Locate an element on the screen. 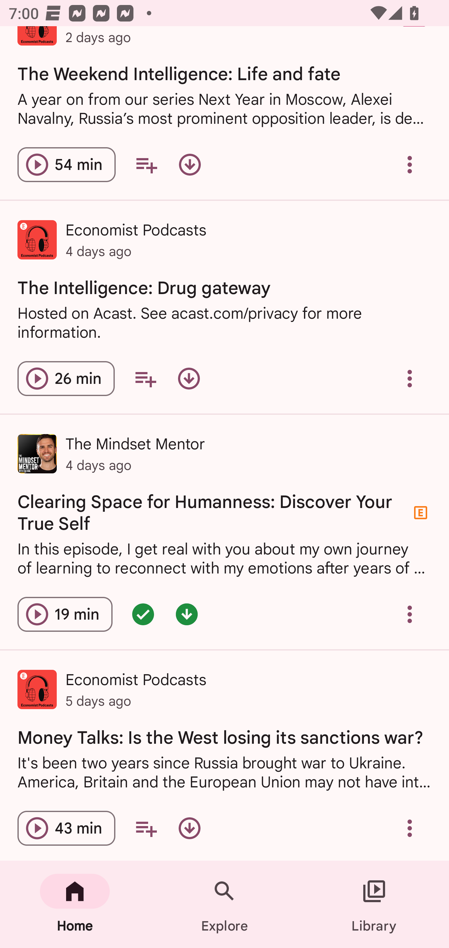  Explore is located at coordinates (224, 904).